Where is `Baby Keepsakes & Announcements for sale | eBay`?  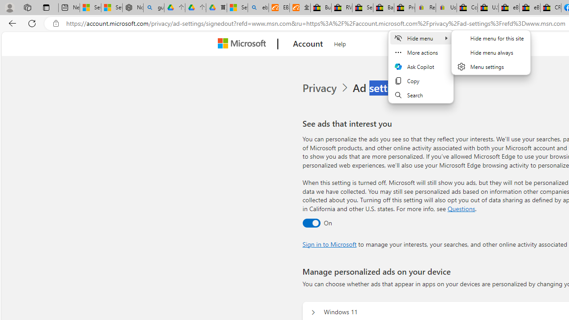 Baby Keepsakes & Announcements for sale | eBay is located at coordinates (383, 8).